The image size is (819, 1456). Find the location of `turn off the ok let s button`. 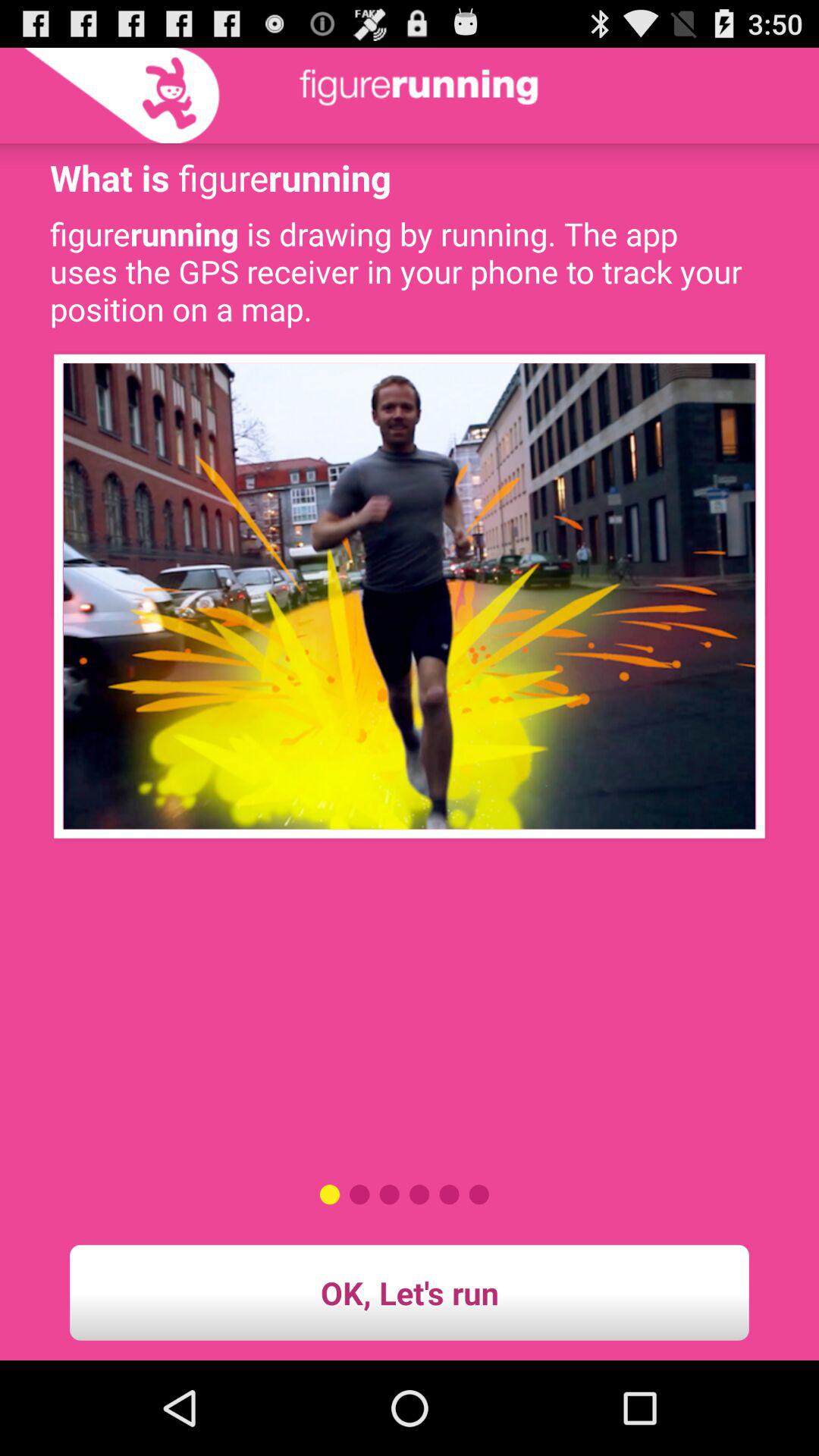

turn off the ok let s button is located at coordinates (409, 1292).